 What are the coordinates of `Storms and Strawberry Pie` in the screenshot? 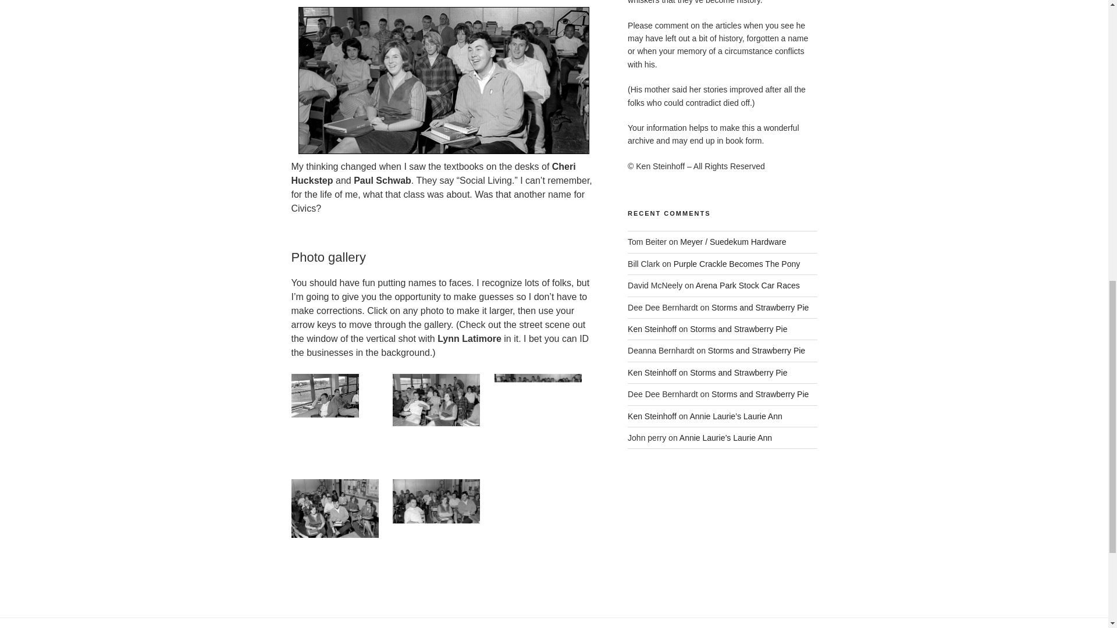 It's located at (739, 372).